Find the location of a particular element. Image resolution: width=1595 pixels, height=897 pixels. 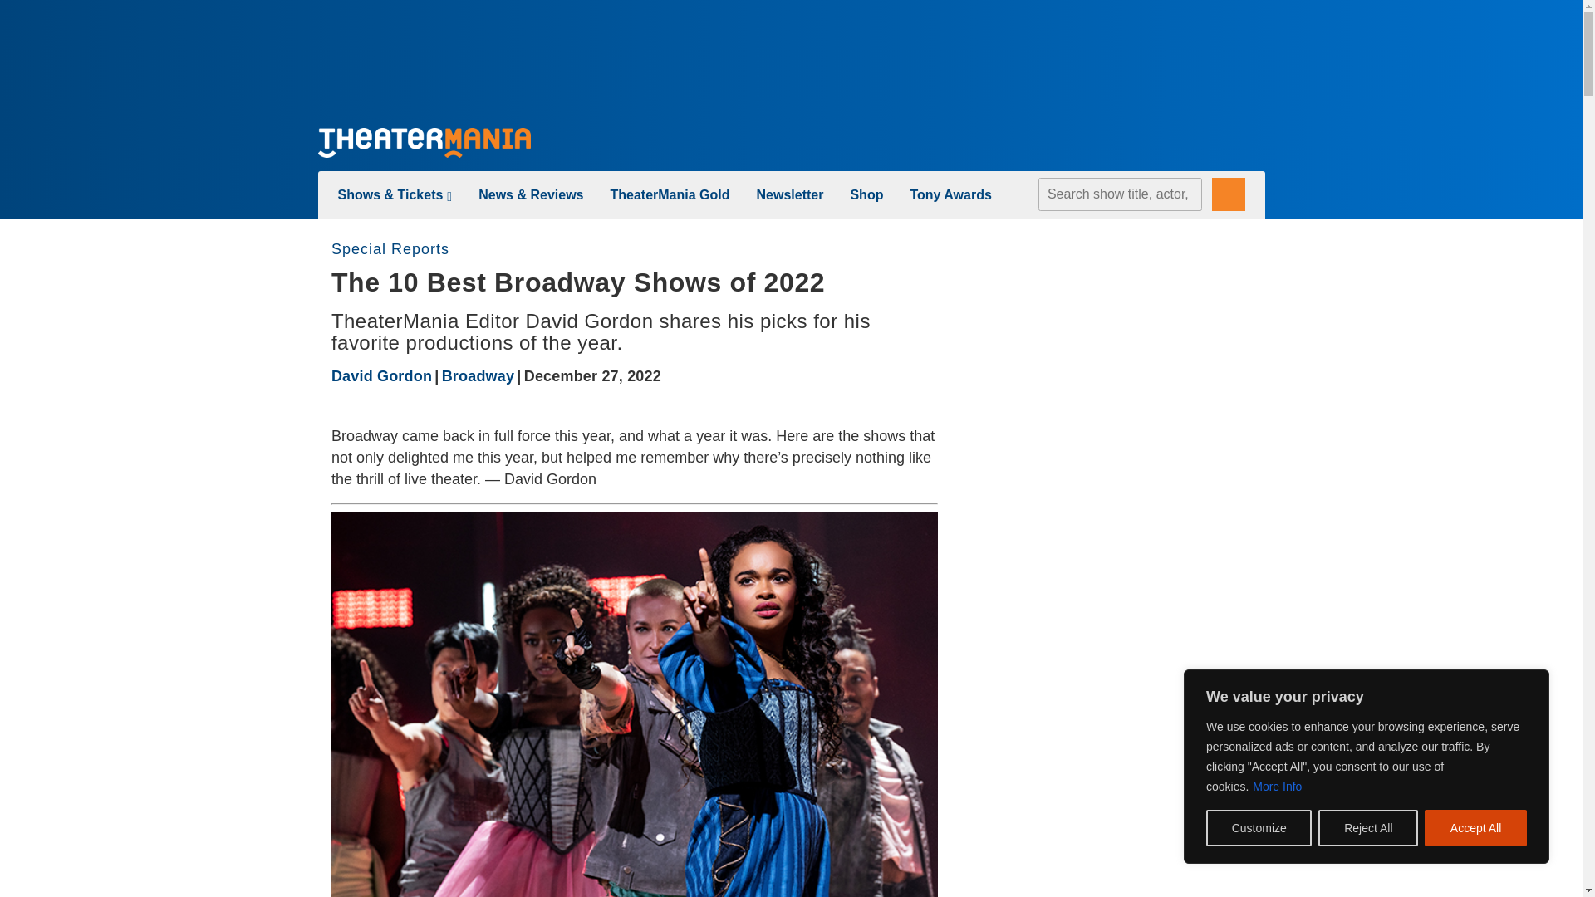

3rd party ad content is located at coordinates (790, 56).